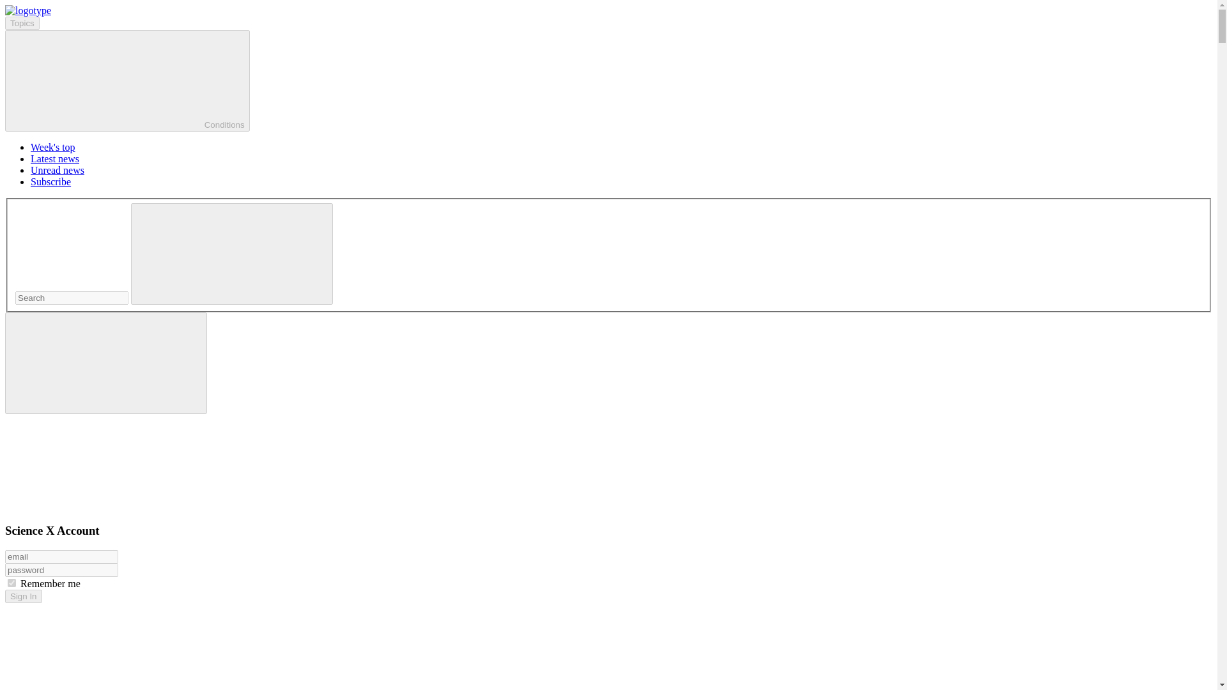 This screenshot has height=690, width=1227. I want to click on Conditions, so click(127, 80).